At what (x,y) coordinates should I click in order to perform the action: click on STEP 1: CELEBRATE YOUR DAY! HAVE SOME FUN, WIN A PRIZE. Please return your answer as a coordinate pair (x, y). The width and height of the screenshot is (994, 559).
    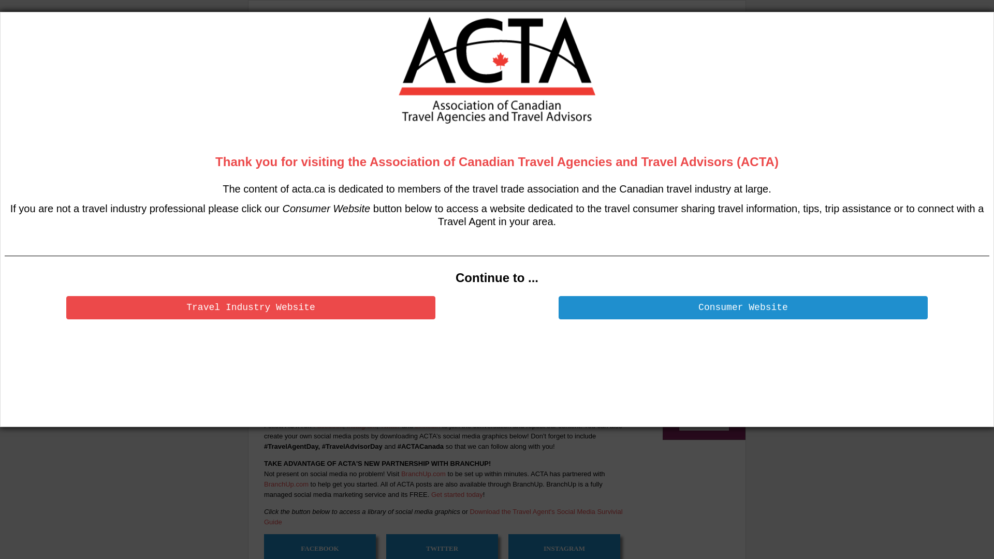
    Looking at the image, I should click on (449, 278).